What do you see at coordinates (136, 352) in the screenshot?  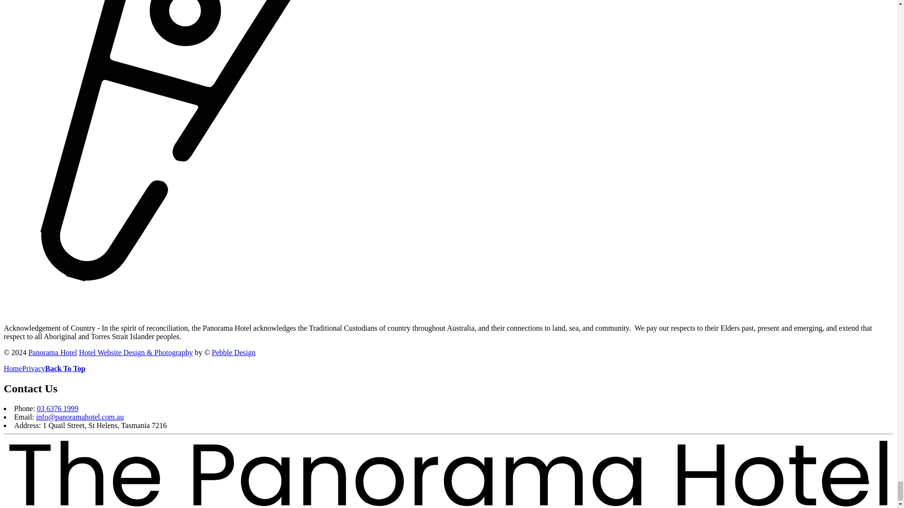 I see `Hotel Website Design` at bounding box center [136, 352].